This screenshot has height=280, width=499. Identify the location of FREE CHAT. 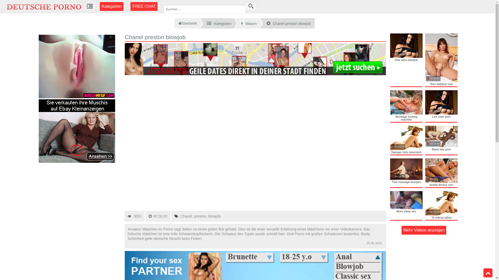
(144, 6).